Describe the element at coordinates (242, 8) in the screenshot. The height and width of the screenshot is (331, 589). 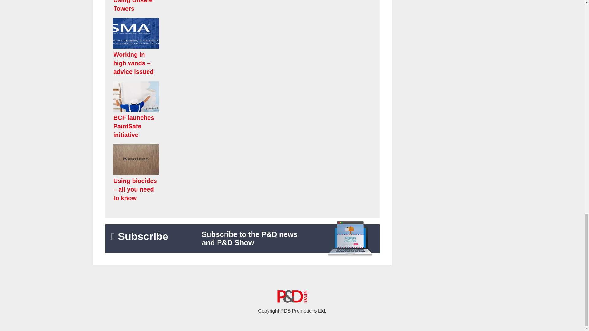
I see `Dangers of Using Unsafe Towers` at that location.